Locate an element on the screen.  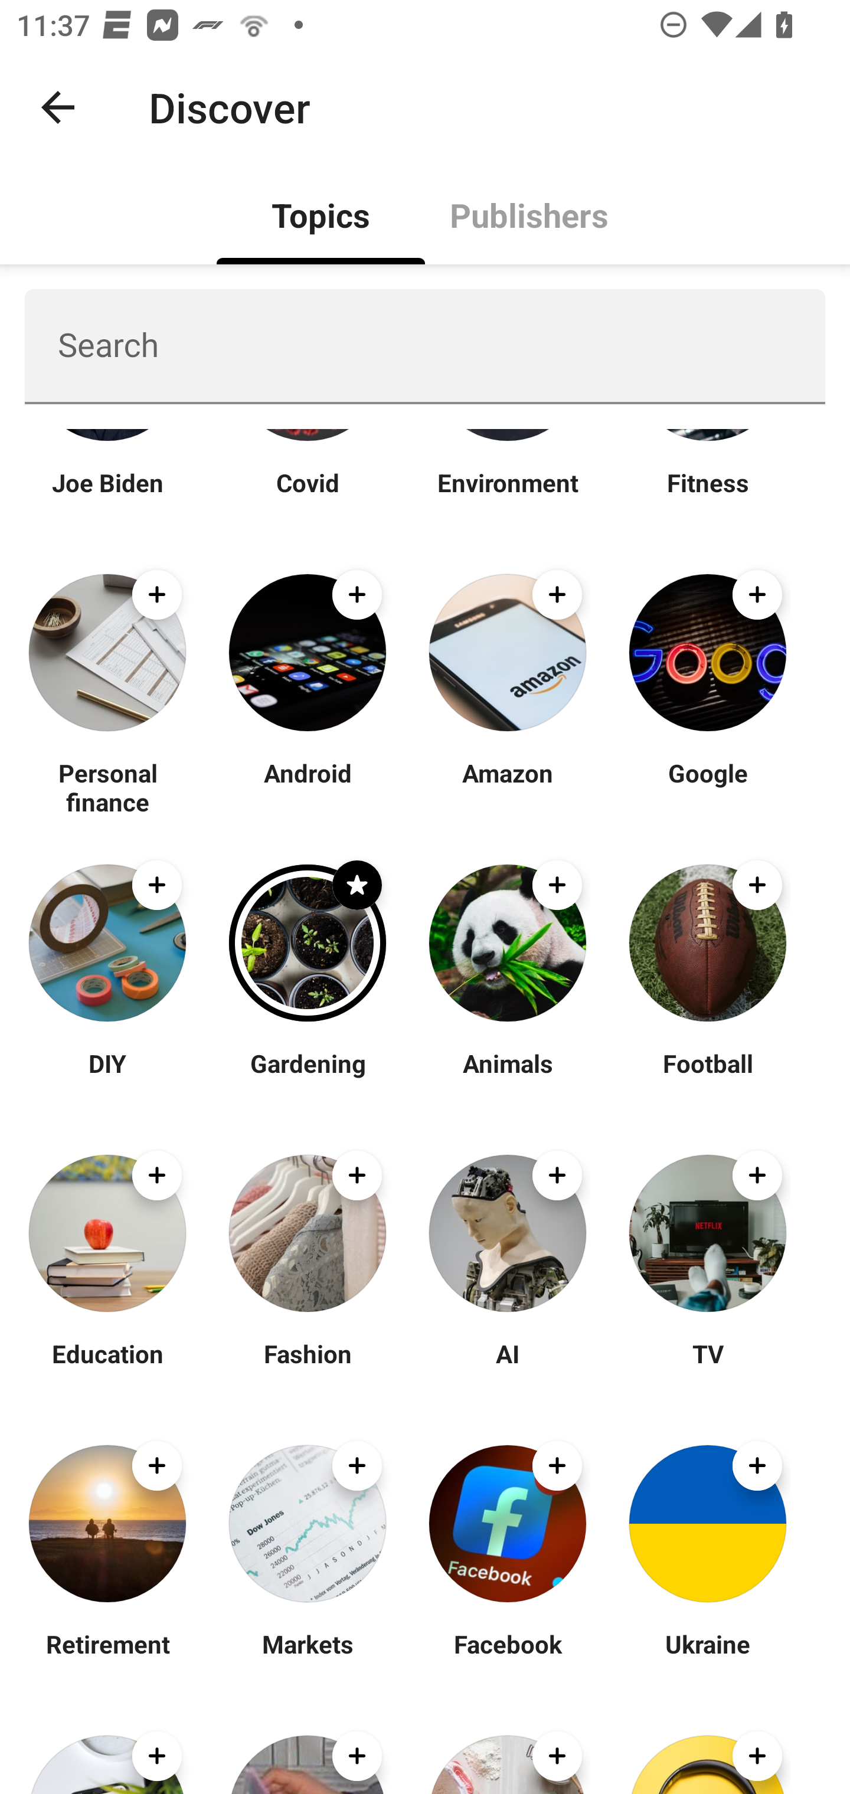
Retirement is located at coordinates (107, 1658).